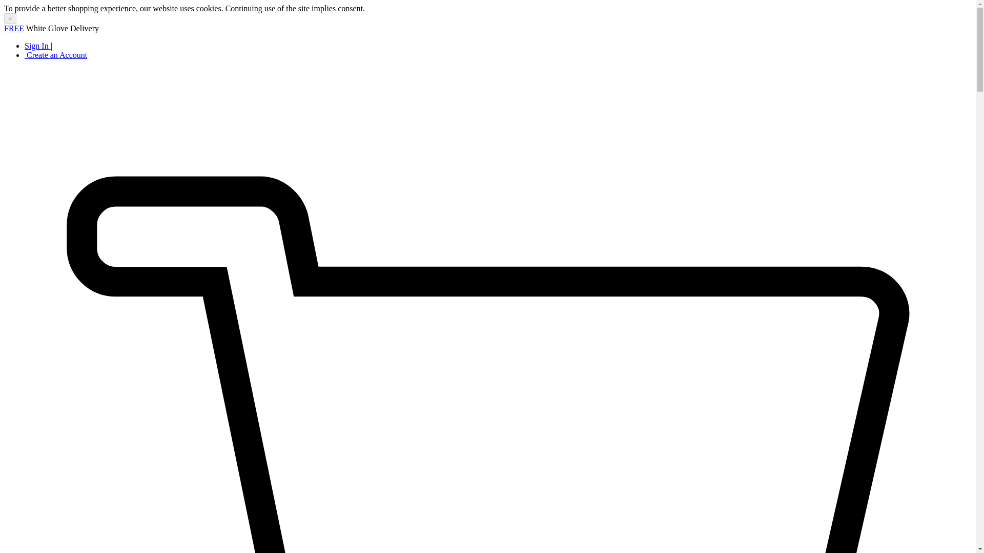  What do you see at coordinates (56, 55) in the screenshot?
I see ` Create an Account` at bounding box center [56, 55].